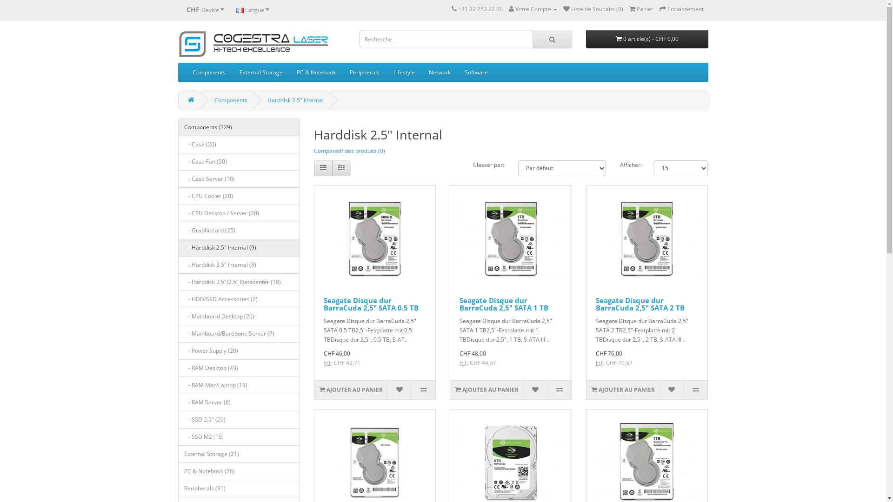  Describe the element at coordinates (239, 317) in the screenshot. I see `   - Mainboard Desktop (20)` at that location.